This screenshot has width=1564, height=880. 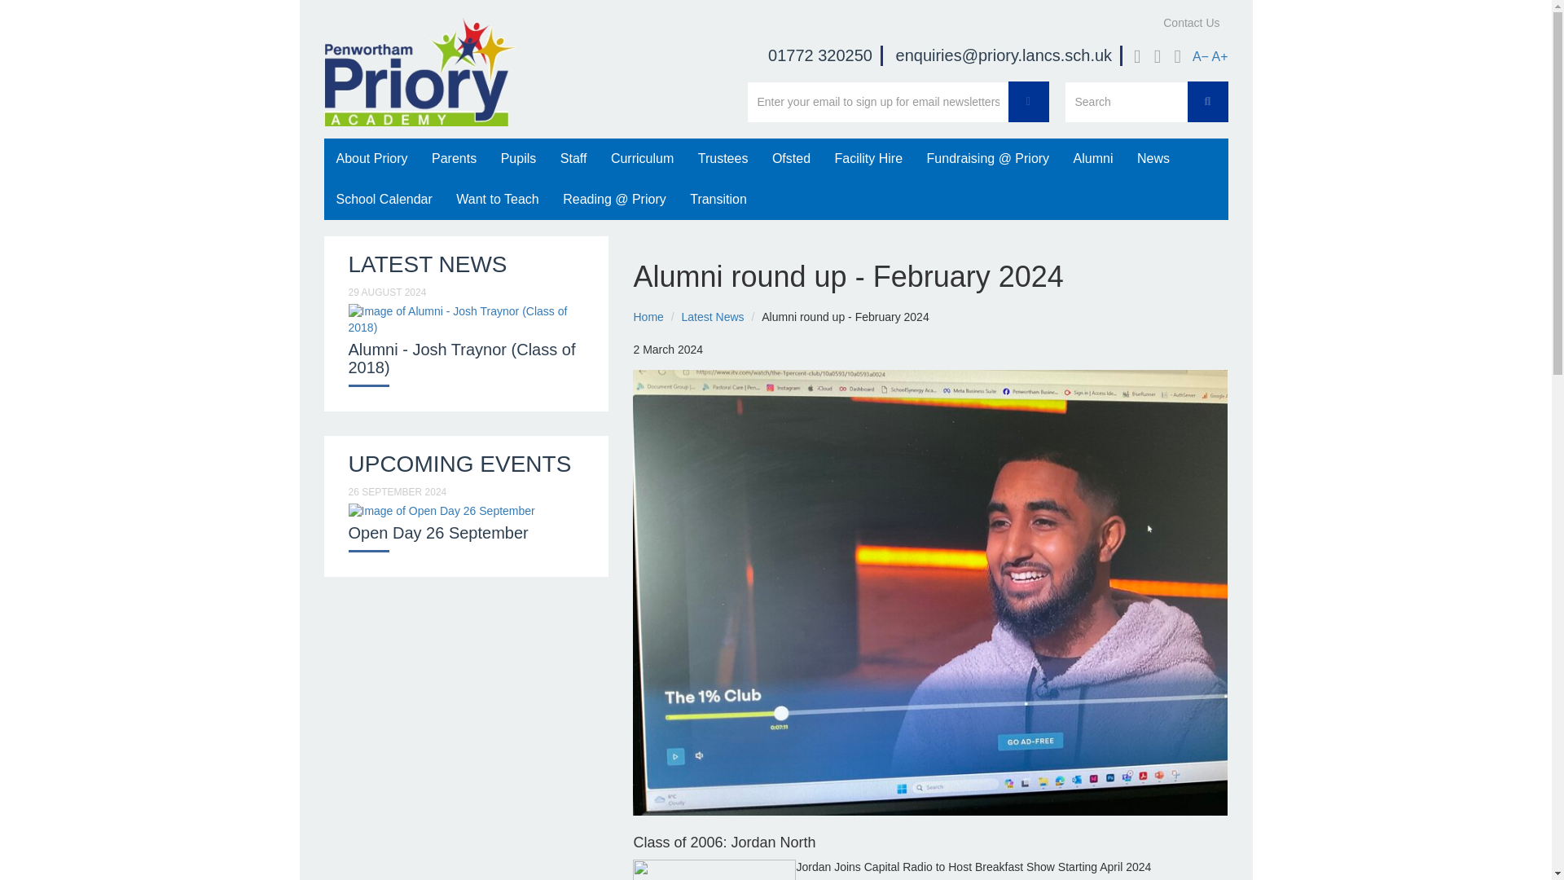 I want to click on Latest News, so click(x=713, y=317).